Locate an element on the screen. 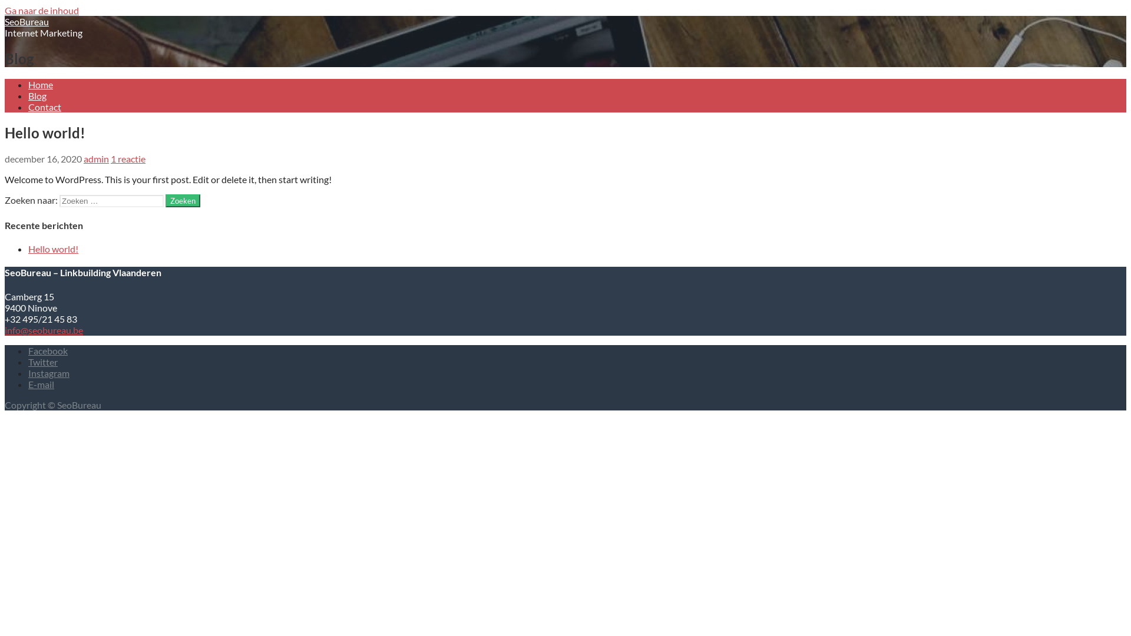 Image resolution: width=1131 pixels, height=636 pixels. SeoBureau is located at coordinates (27, 21).